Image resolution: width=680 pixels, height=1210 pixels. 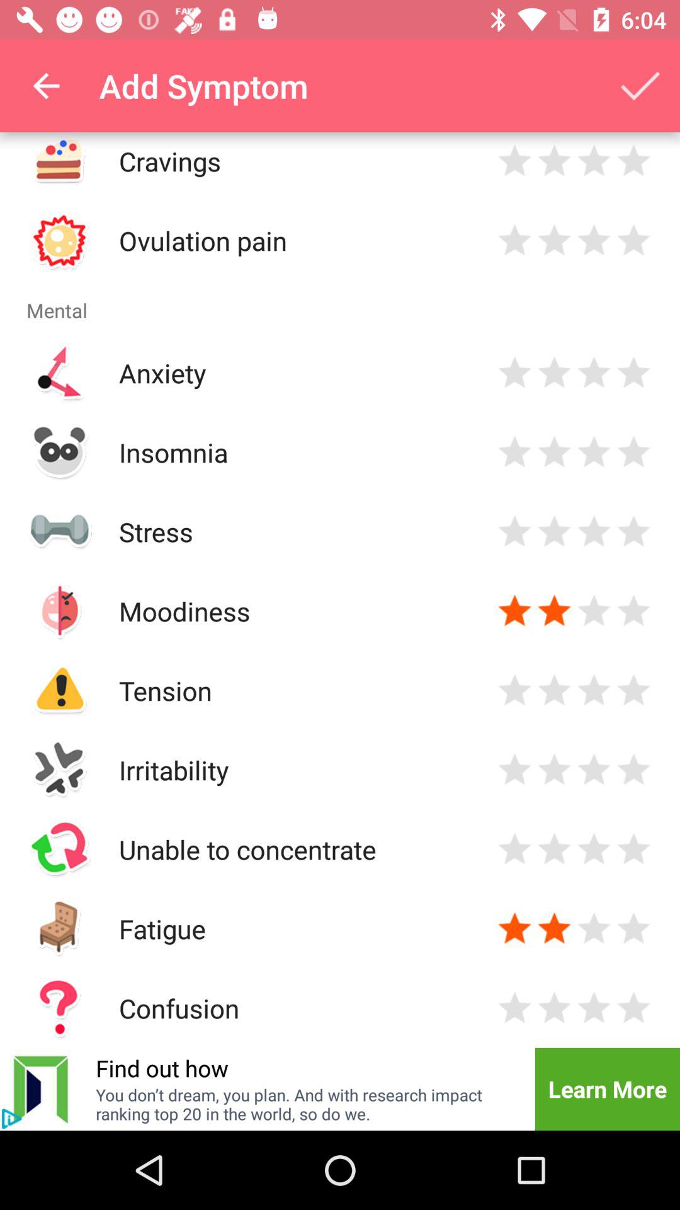 I want to click on rate your insomnia level, so click(x=594, y=452).